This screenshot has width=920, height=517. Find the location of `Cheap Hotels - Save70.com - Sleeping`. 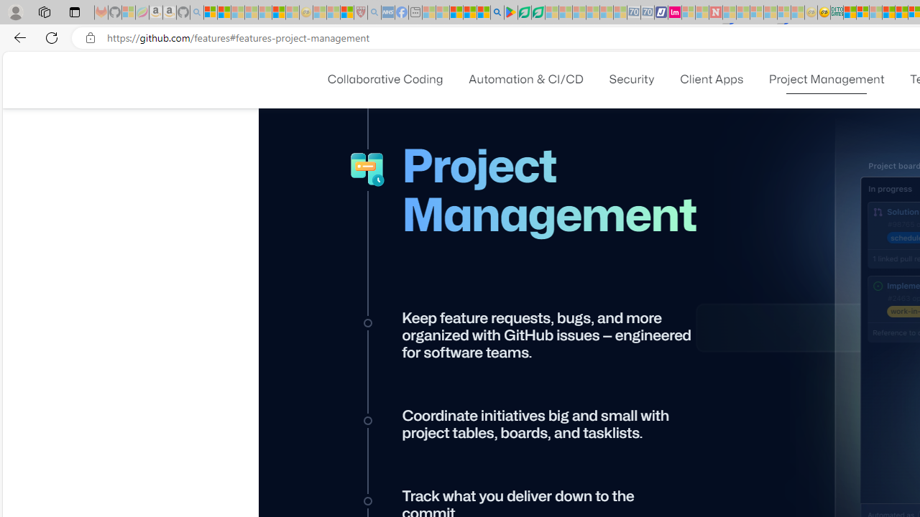

Cheap Hotels - Save70.com - Sleeping is located at coordinates (648, 13).